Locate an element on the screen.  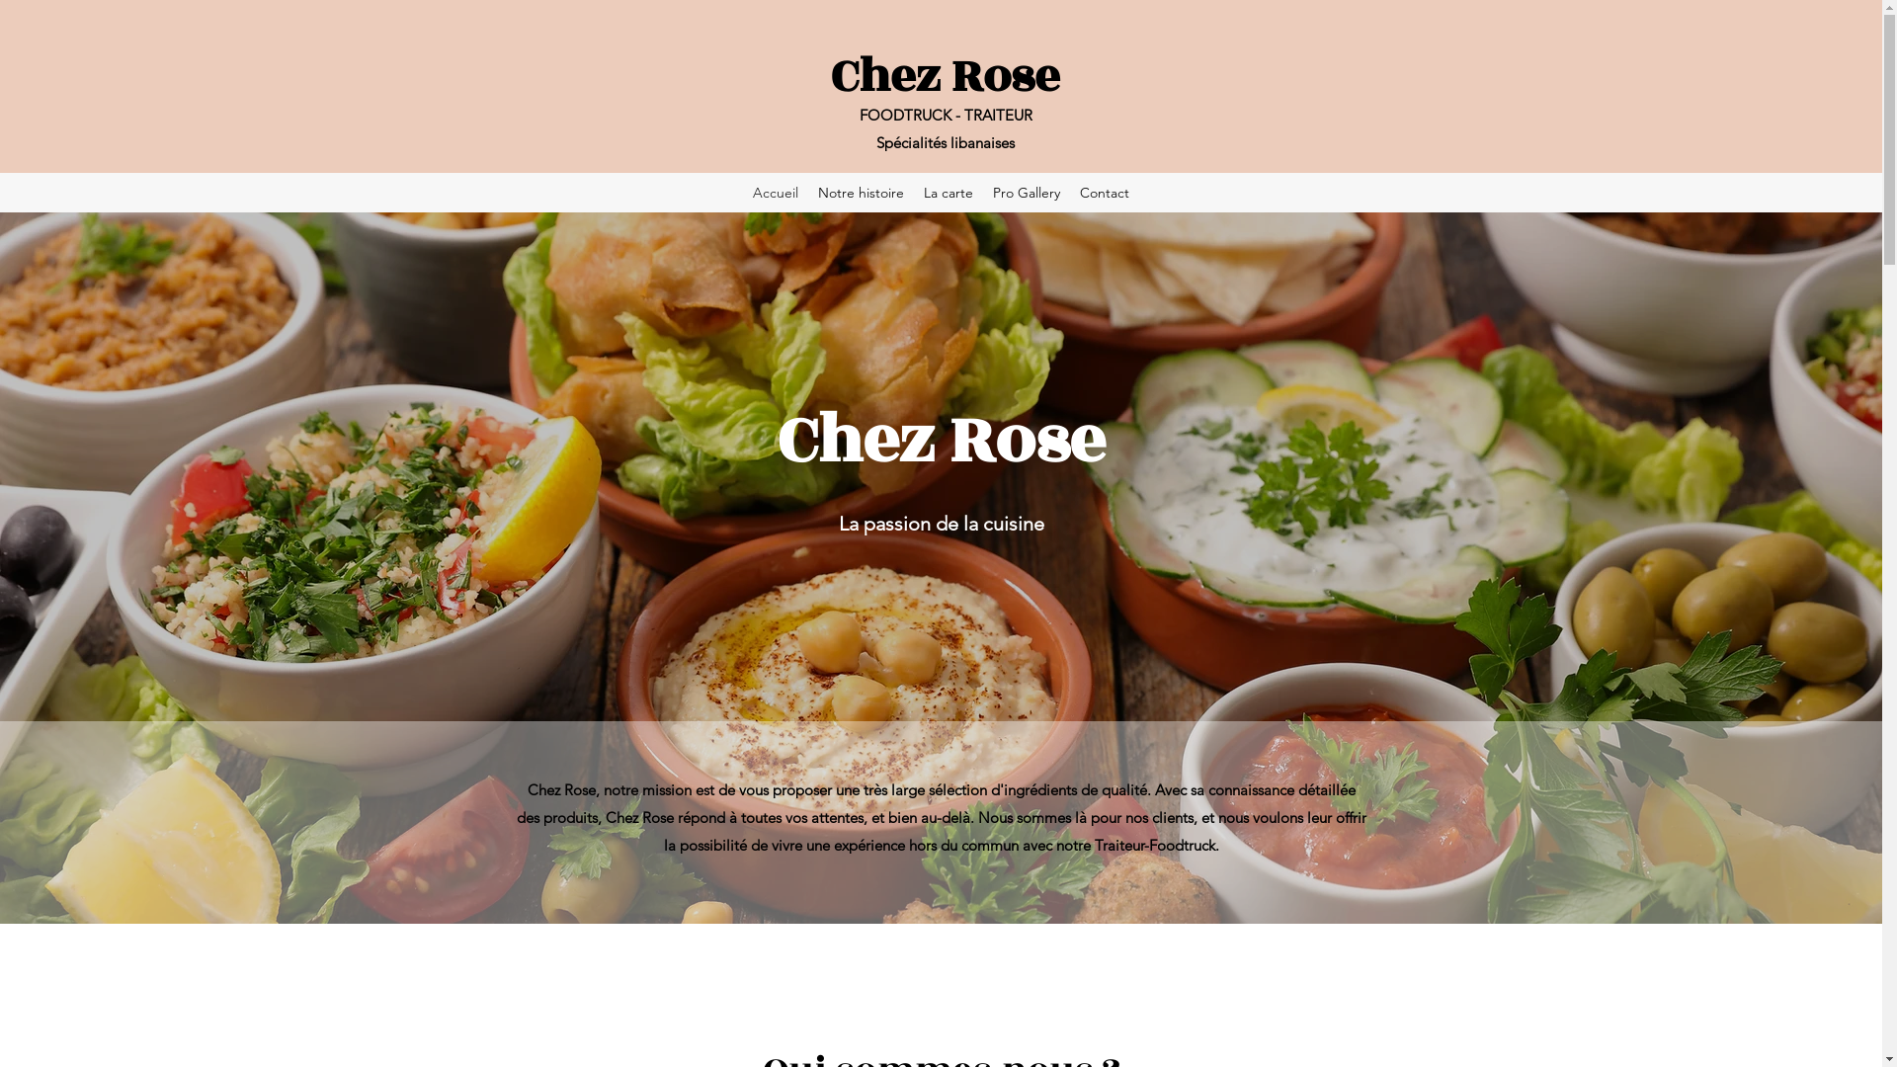
Chez Rose is located at coordinates (946, 77).